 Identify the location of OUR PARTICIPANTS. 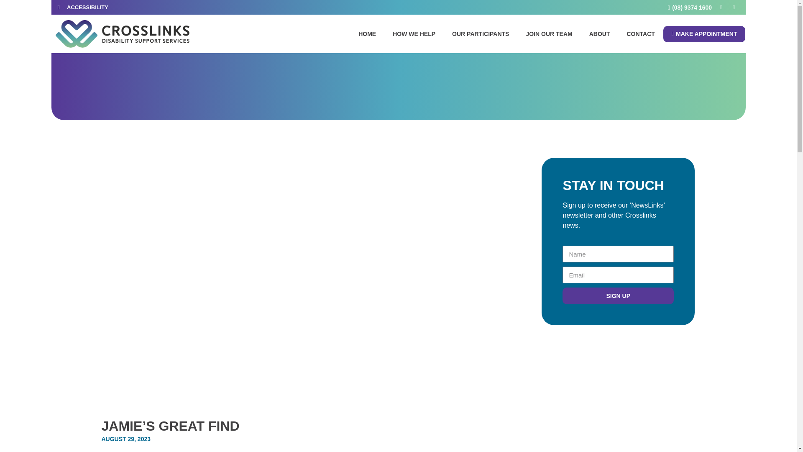
(480, 33).